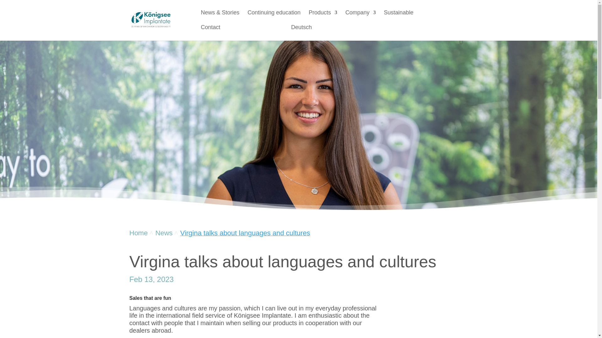 This screenshot has height=338, width=602. What do you see at coordinates (142, 234) in the screenshot?
I see `Home` at bounding box center [142, 234].